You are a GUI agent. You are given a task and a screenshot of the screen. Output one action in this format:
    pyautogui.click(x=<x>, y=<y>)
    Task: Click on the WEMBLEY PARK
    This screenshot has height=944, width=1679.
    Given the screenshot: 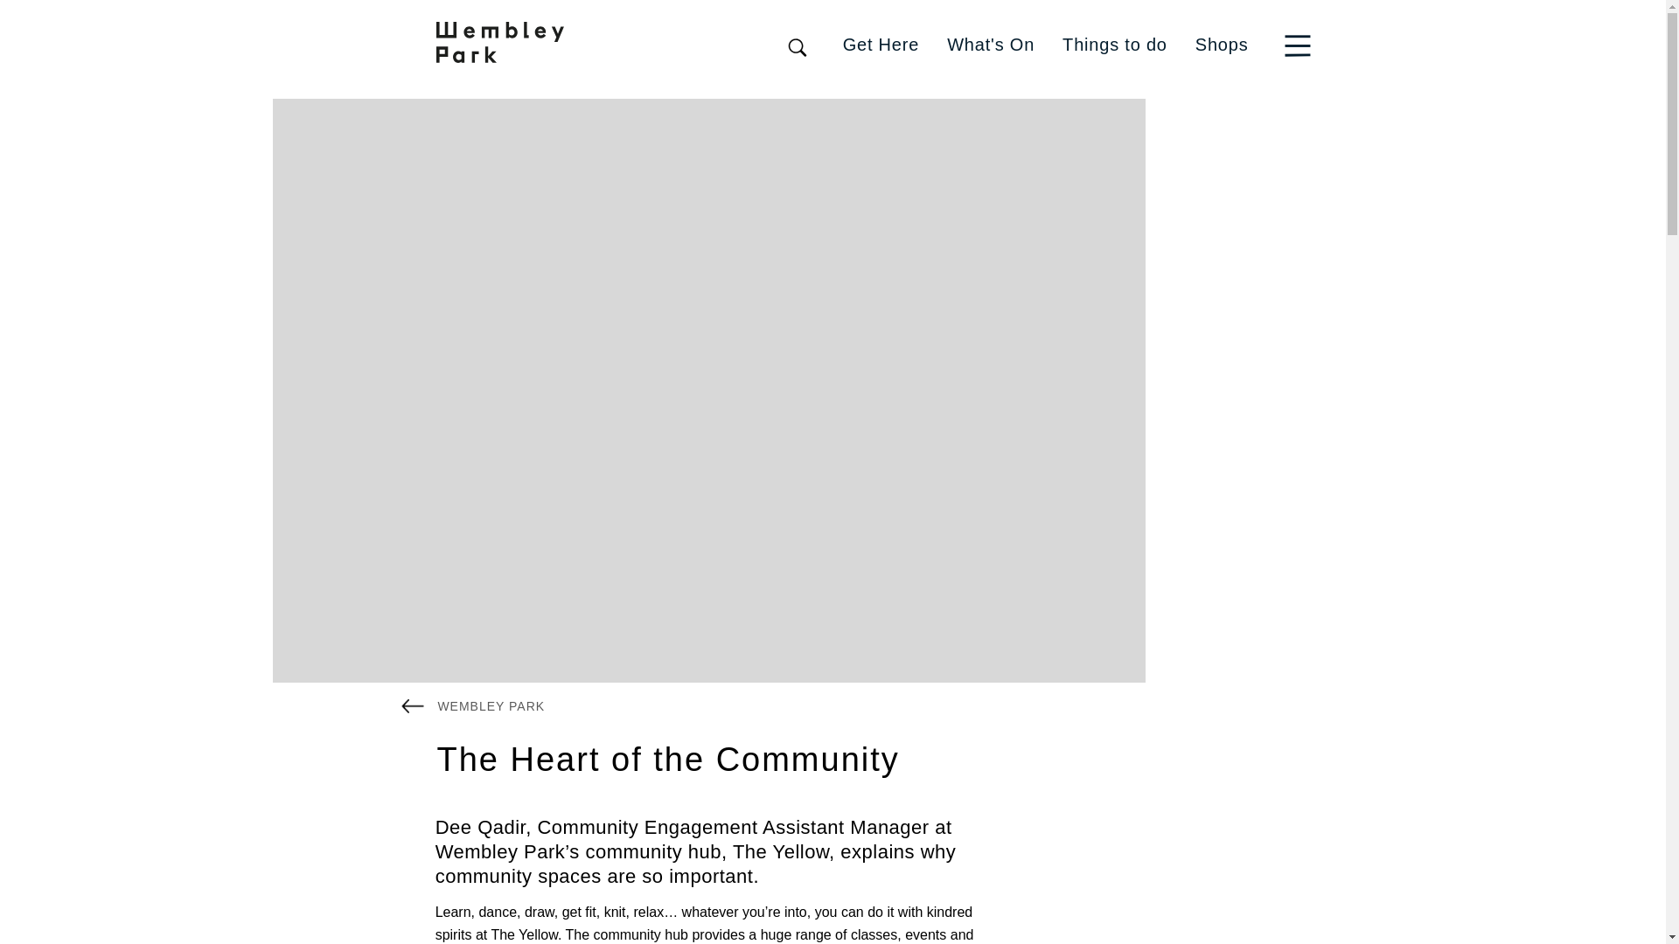 What is the action you would take?
    pyautogui.click(x=472, y=705)
    